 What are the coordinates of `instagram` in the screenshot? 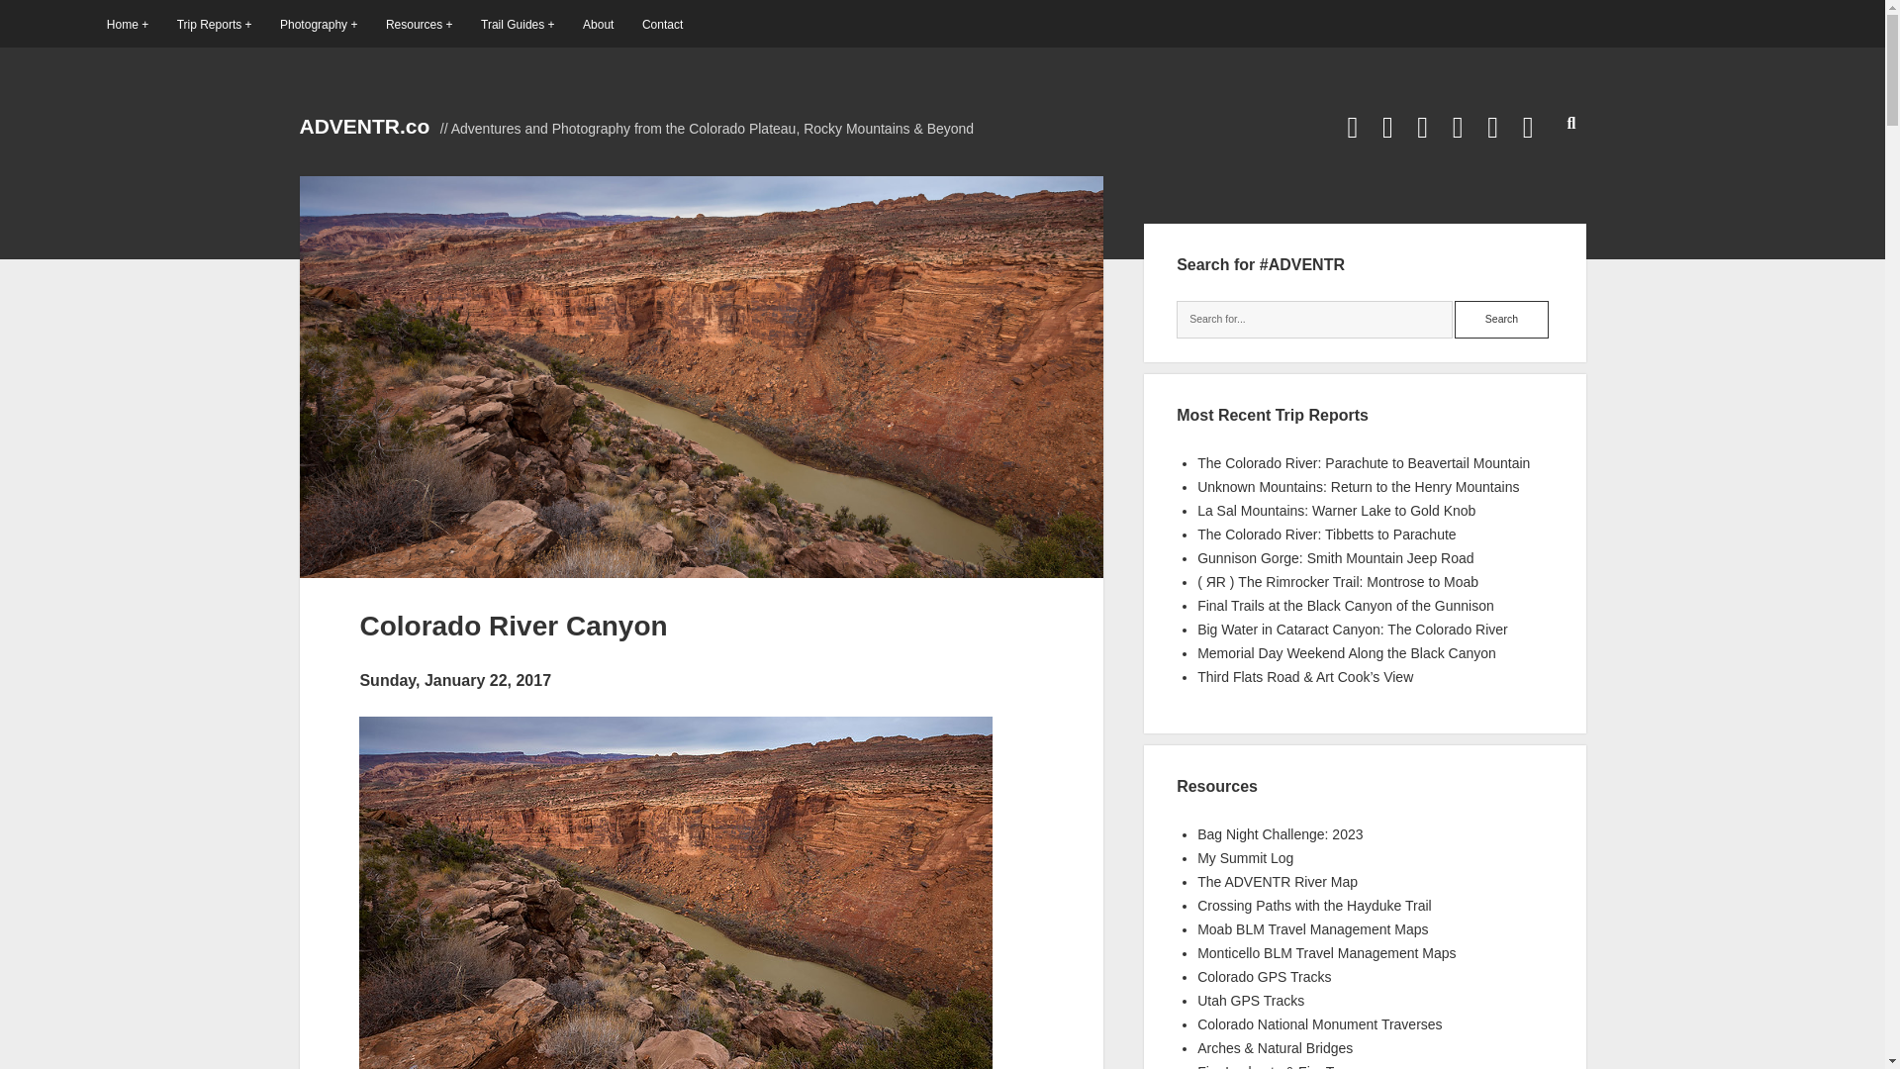 It's located at (1423, 127).